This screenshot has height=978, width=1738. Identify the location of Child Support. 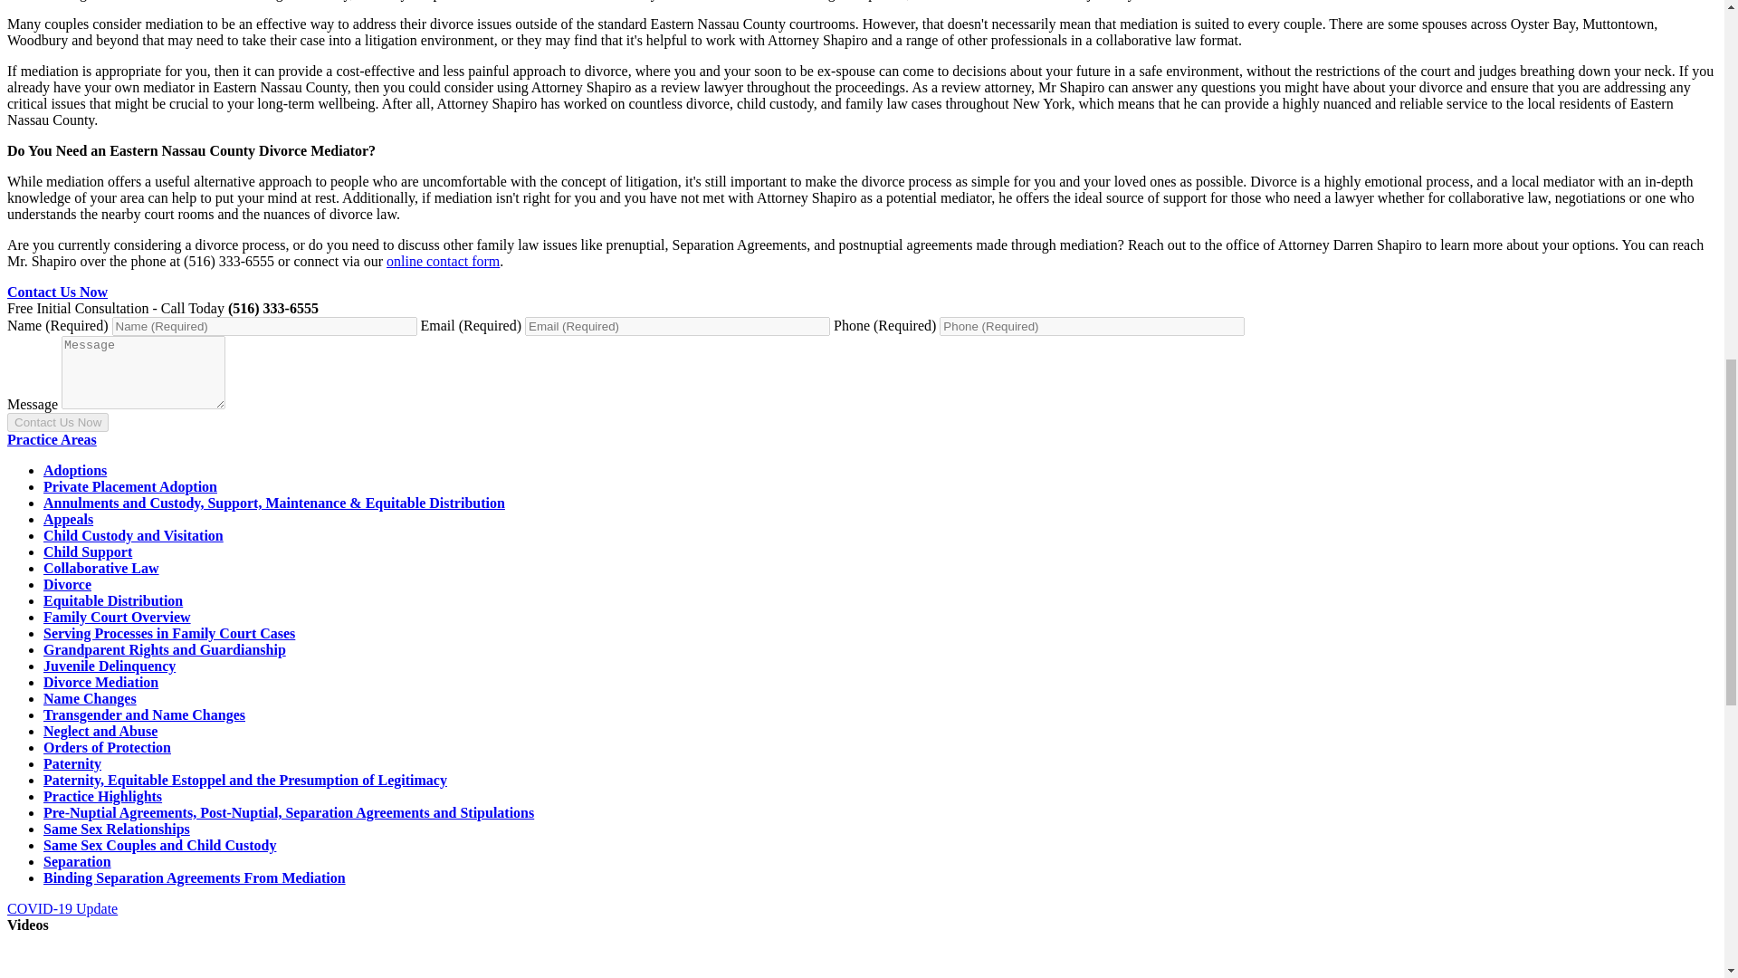
(87, 551).